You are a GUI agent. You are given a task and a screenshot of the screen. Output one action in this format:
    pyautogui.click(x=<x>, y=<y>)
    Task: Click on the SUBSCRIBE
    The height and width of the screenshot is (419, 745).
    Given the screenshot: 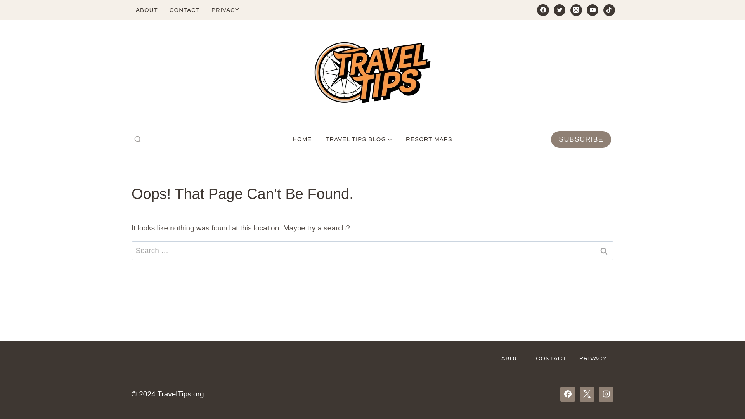 What is the action you would take?
    pyautogui.click(x=581, y=140)
    